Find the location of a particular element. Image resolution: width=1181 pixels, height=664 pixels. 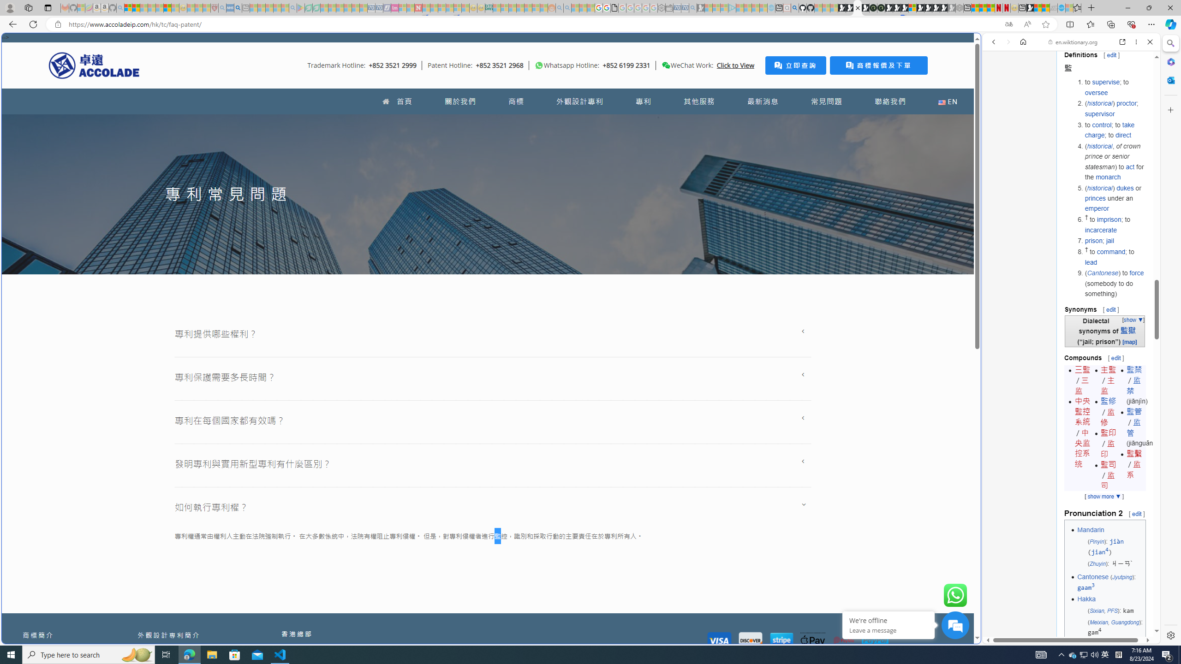

Cantonese is located at coordinates (1092, 577).